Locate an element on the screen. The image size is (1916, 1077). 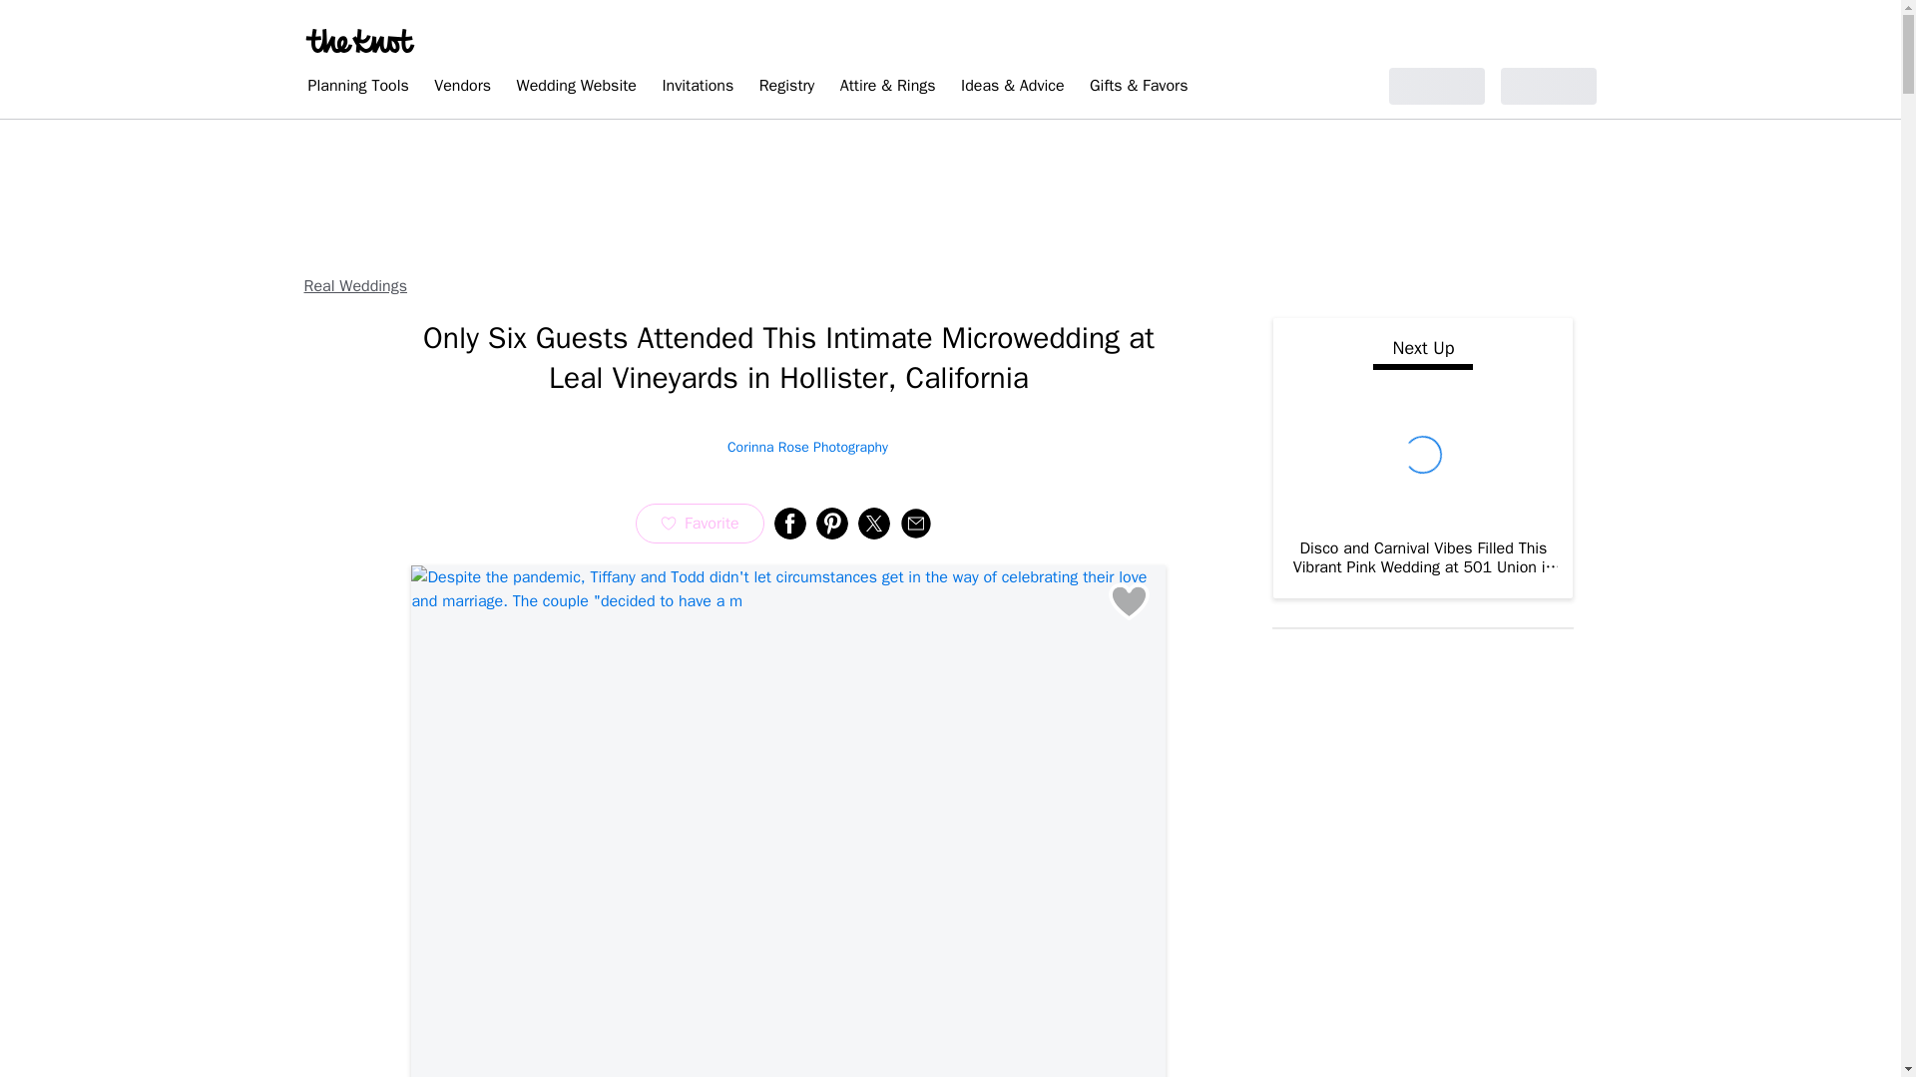
Registry is located at coordinates (786, 89).